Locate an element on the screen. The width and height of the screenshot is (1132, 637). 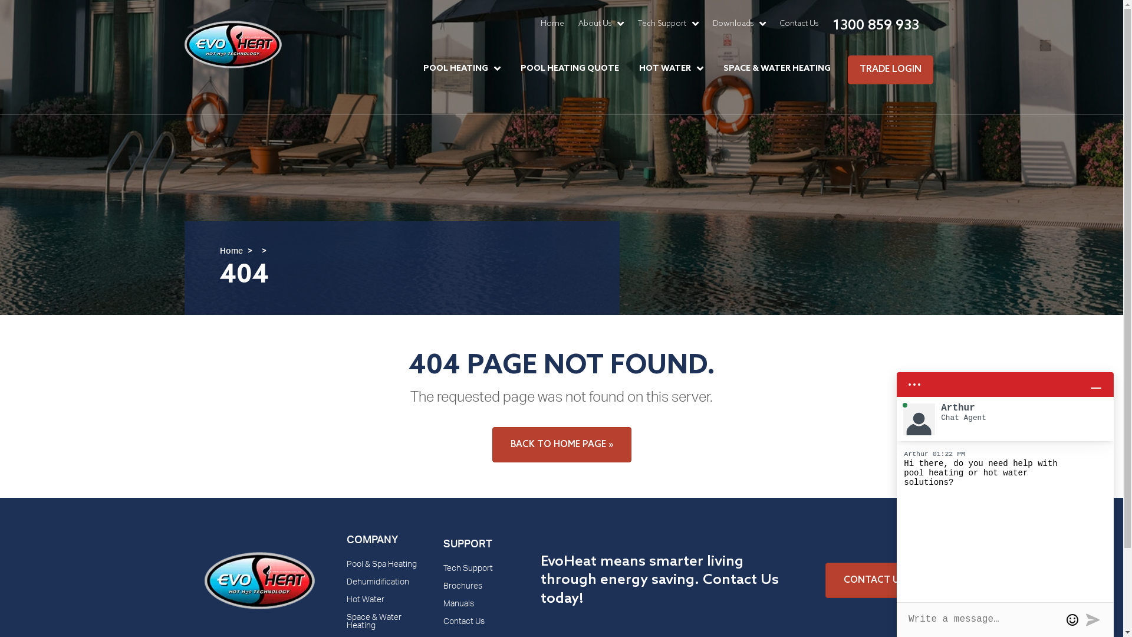
CONTACT US is located at coordinates (874, 580).